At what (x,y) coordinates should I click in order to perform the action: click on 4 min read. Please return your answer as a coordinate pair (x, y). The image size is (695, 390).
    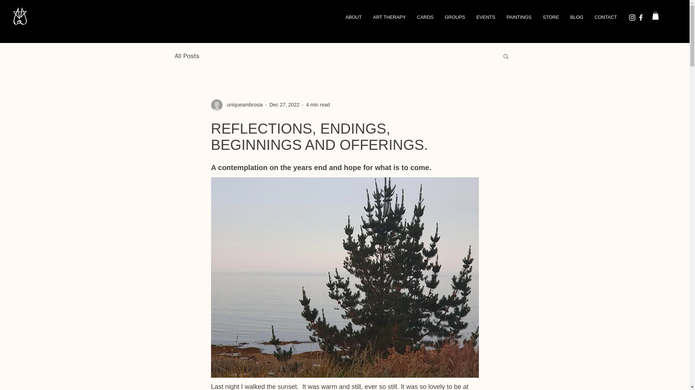
    Looking at the image, I should click on (317, 105).